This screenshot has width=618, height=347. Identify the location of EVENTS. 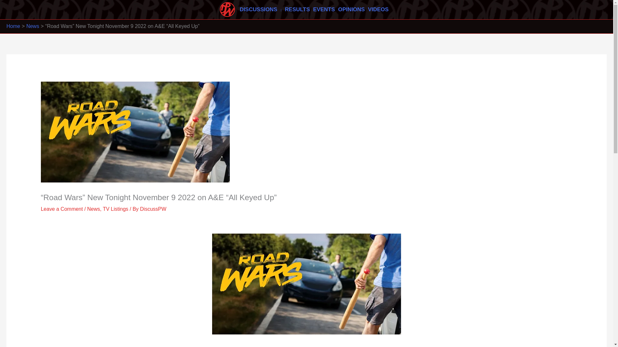
(324, 9).